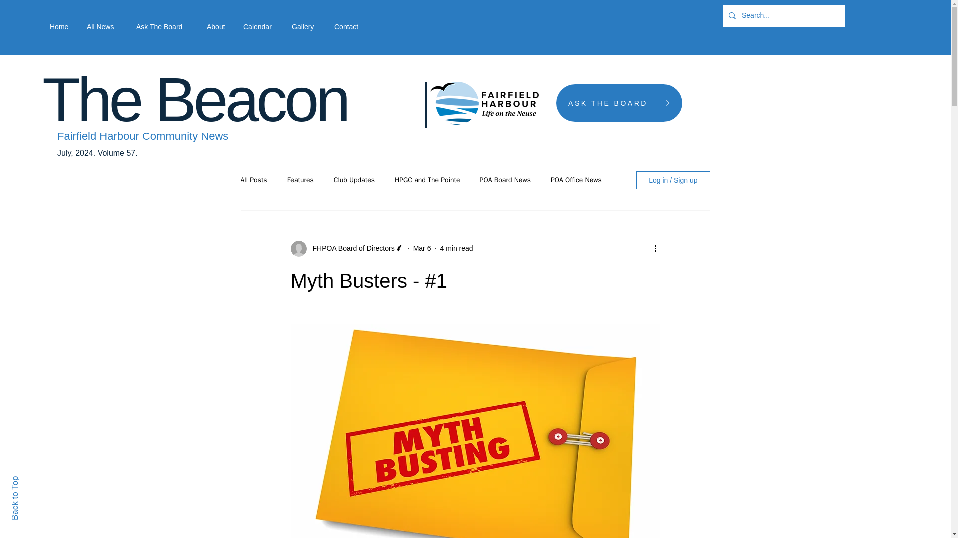  What do you see at coordinates (349, 27) in the screenshot?
I see `Contact` at bounding box center [349, 27].